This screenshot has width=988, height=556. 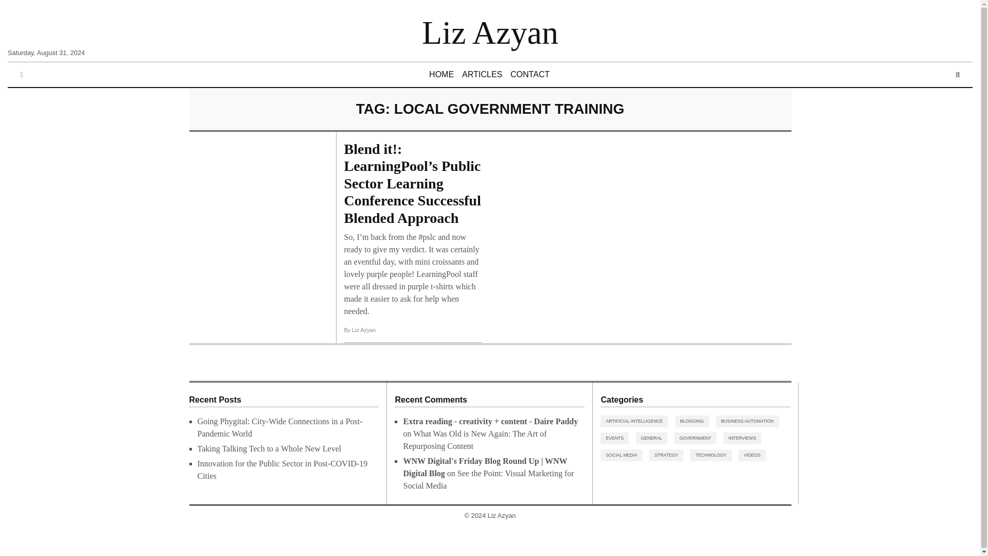 I want to click on Liz Azyan, so click(x=490, y=33).